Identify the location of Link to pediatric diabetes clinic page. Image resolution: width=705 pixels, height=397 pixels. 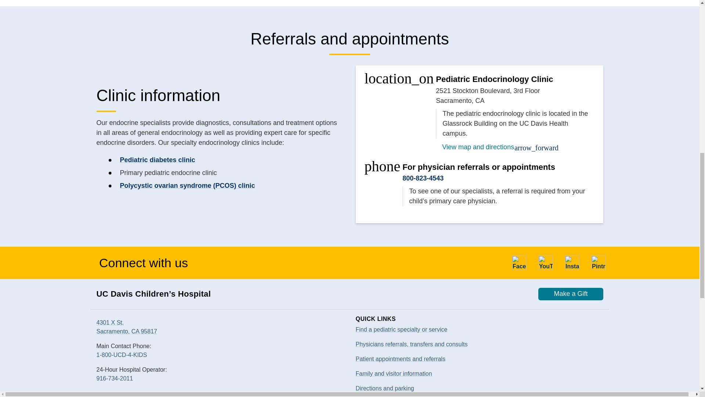
(157, 160).